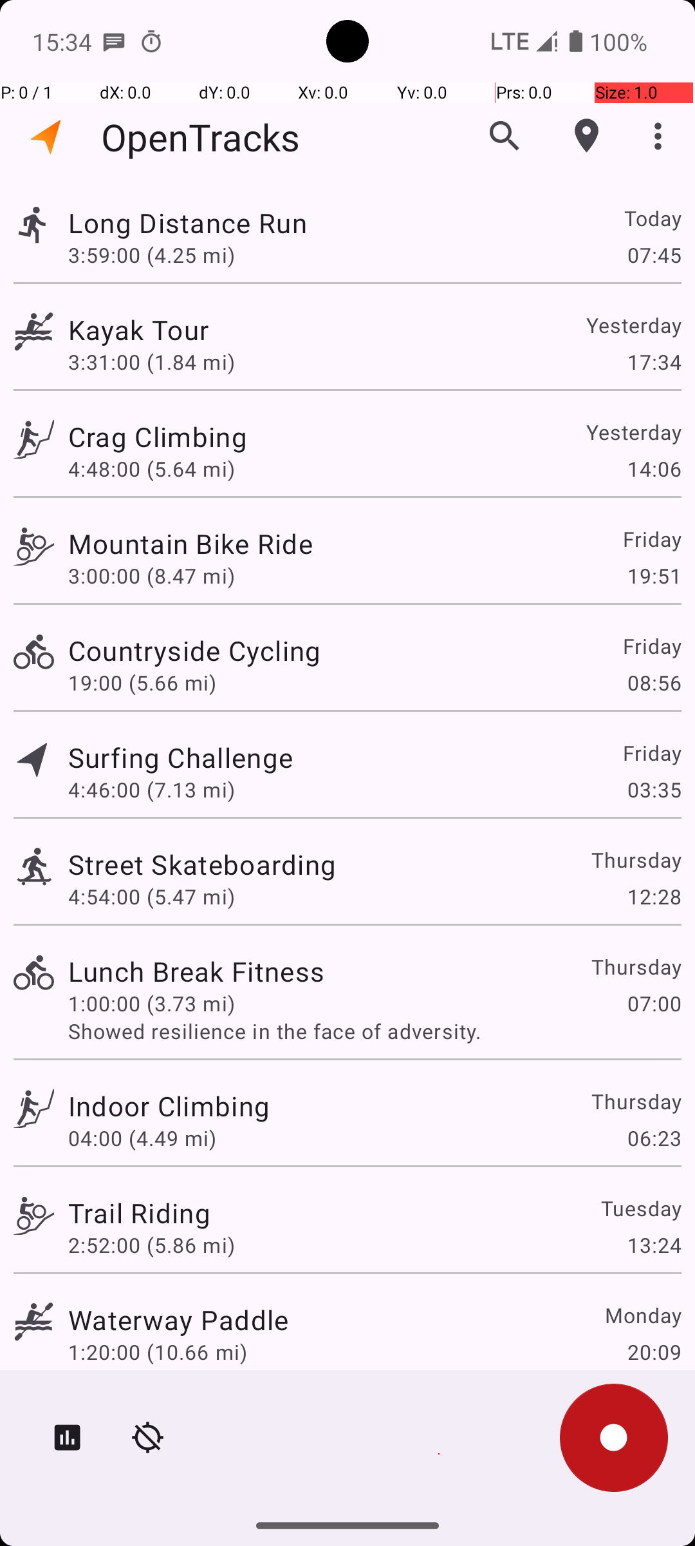 The width and height of the screenshot is (695, 1546). What do you see at coordinates (138, 330) in the screenshot?
I see `Kayak Tour` at bounding box center [138, 330].